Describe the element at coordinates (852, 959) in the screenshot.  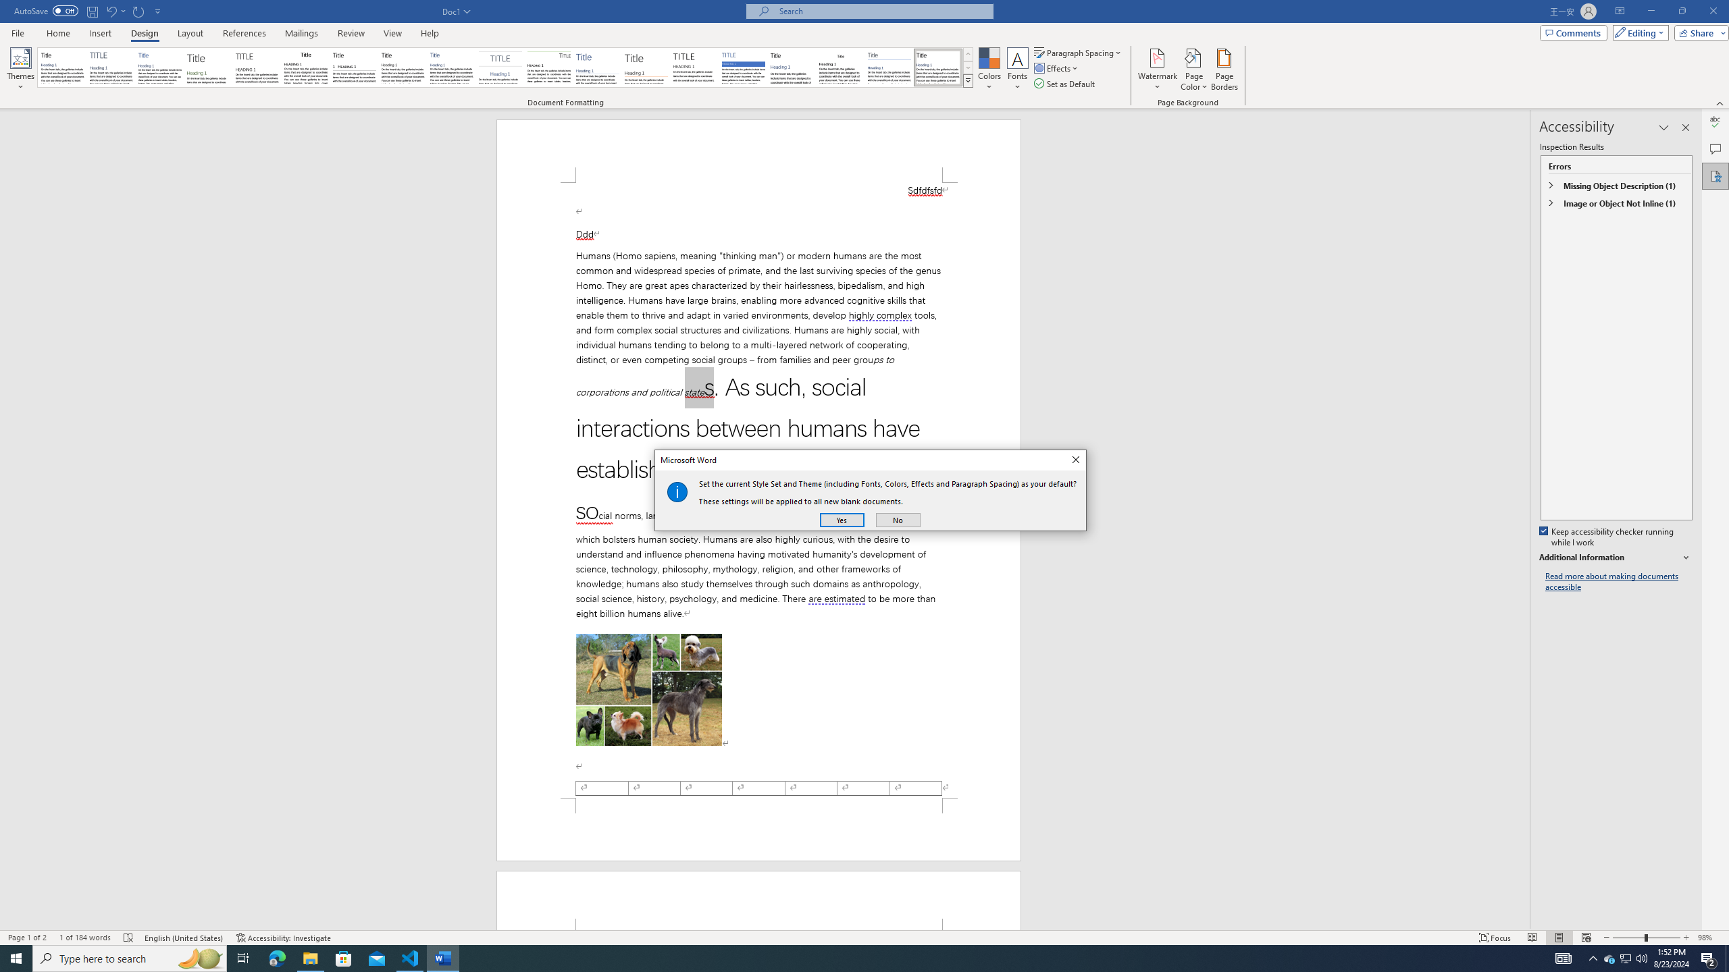
I see `Running applications` at that location.